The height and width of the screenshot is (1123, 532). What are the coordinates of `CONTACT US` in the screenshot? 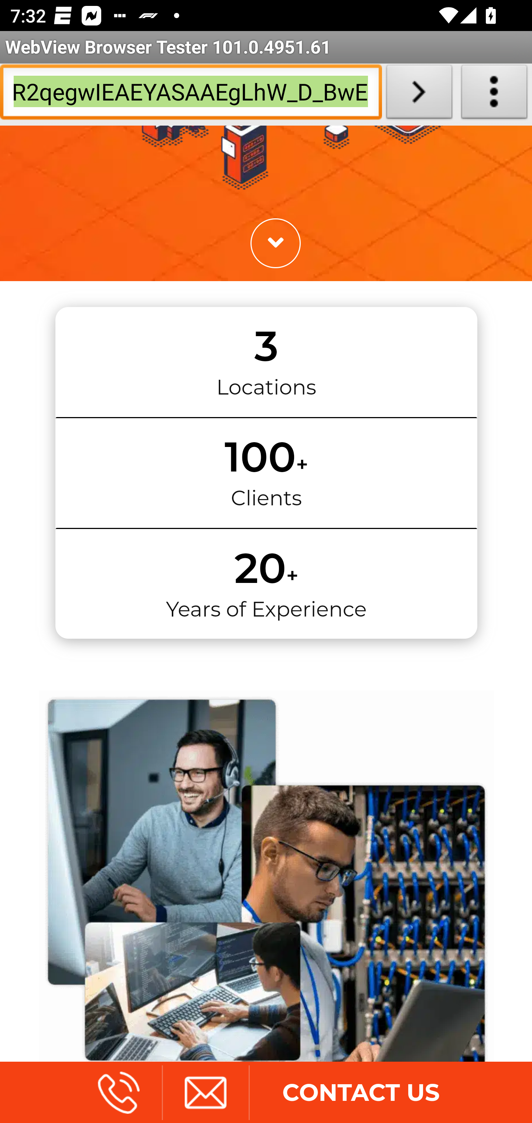 It's located at (361, 1094).